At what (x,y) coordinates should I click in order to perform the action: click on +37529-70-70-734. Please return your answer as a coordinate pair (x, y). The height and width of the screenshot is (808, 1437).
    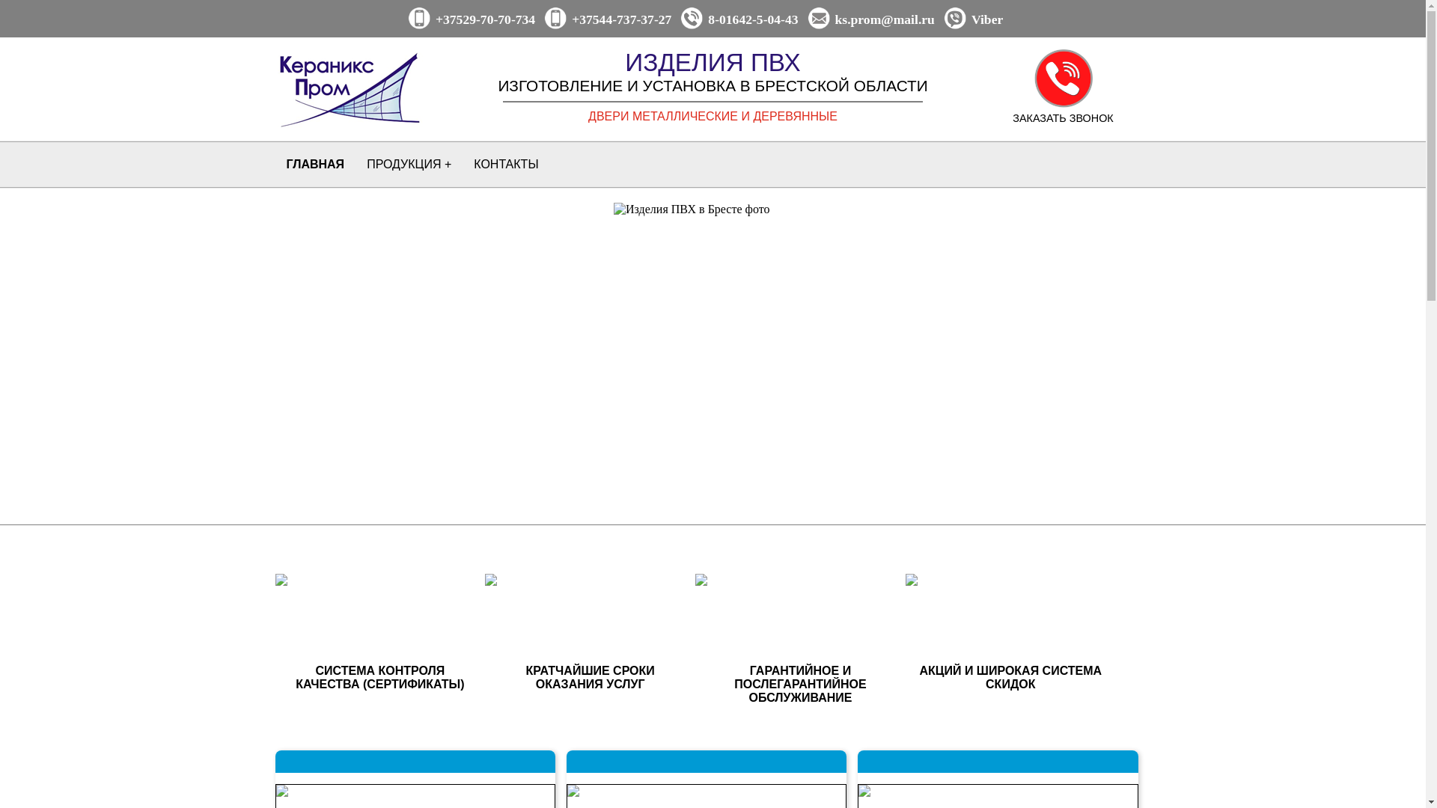
    Looking at the image, I should click on (485, 19).